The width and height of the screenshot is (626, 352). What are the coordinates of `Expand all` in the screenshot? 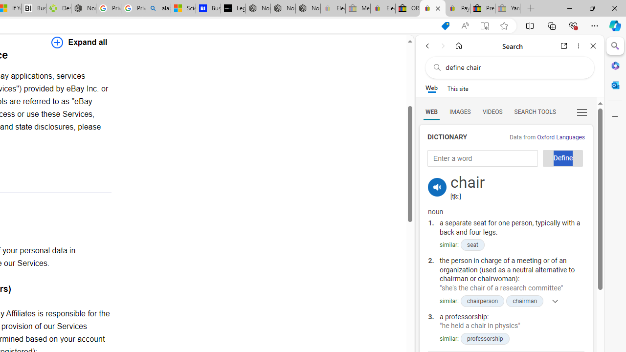 It's located at (79, 42).